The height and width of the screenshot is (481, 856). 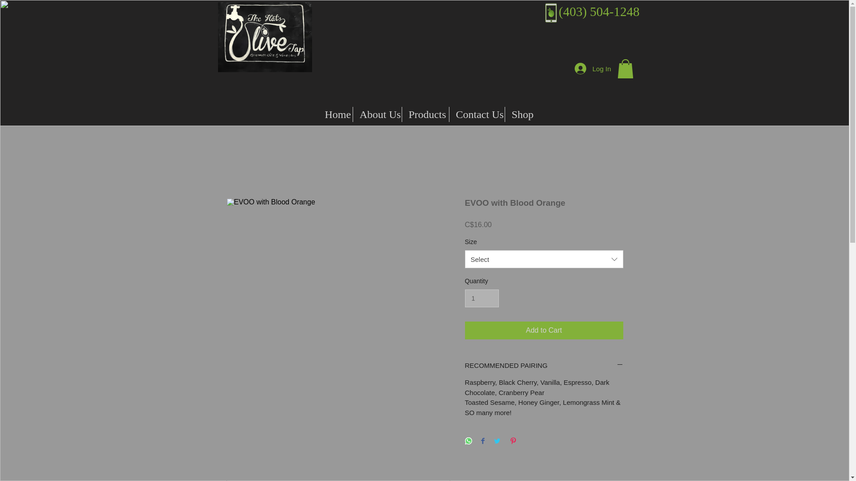 I want to click on Products, so click(x=425, y=114).